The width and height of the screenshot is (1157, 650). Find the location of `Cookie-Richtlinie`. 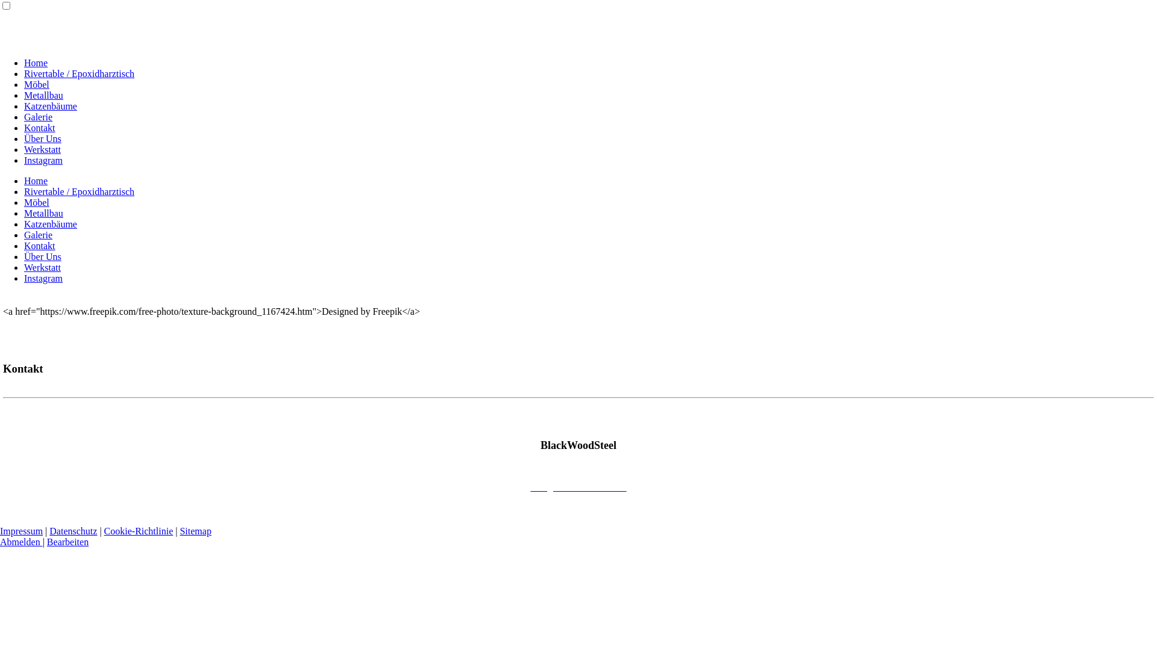

Cookie-Richtlinie is located at coordinates (139, 531).